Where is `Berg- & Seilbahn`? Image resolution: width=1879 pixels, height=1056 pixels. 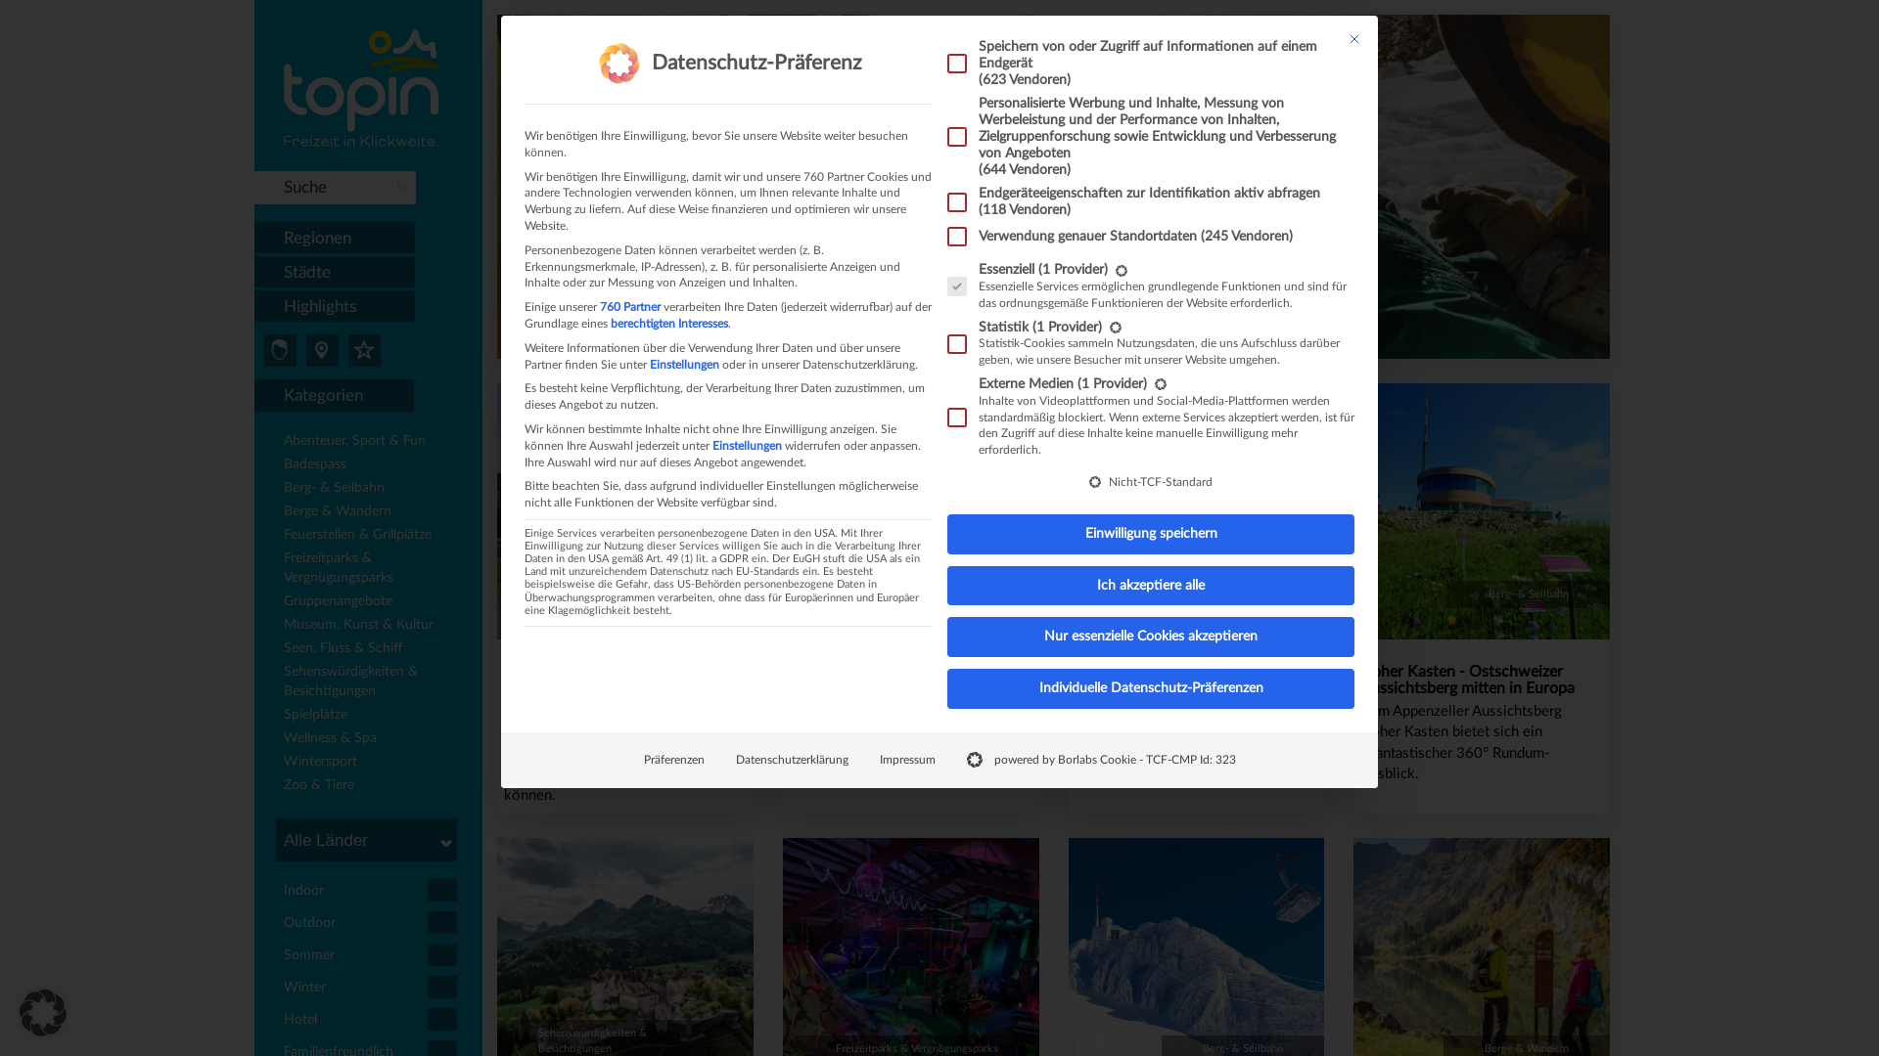 Berg- & Seilbahn is located at coordinates (374, 490).